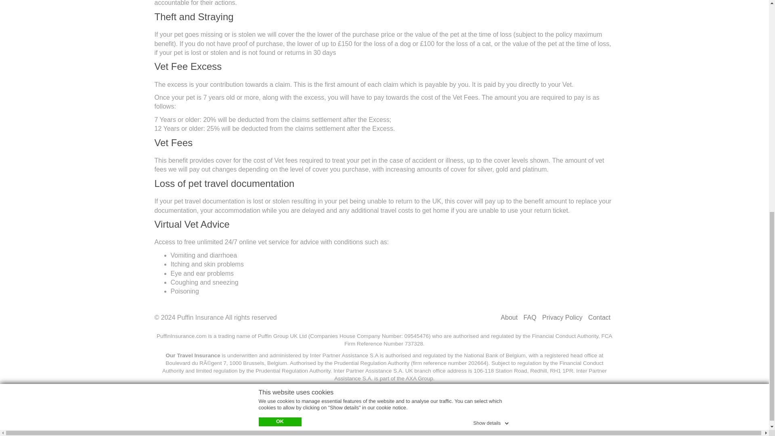 This screenshot has width=775, height=436. Describe the element at coordinates (530, 317) in the screenshot. I see `FAQ` at that location.